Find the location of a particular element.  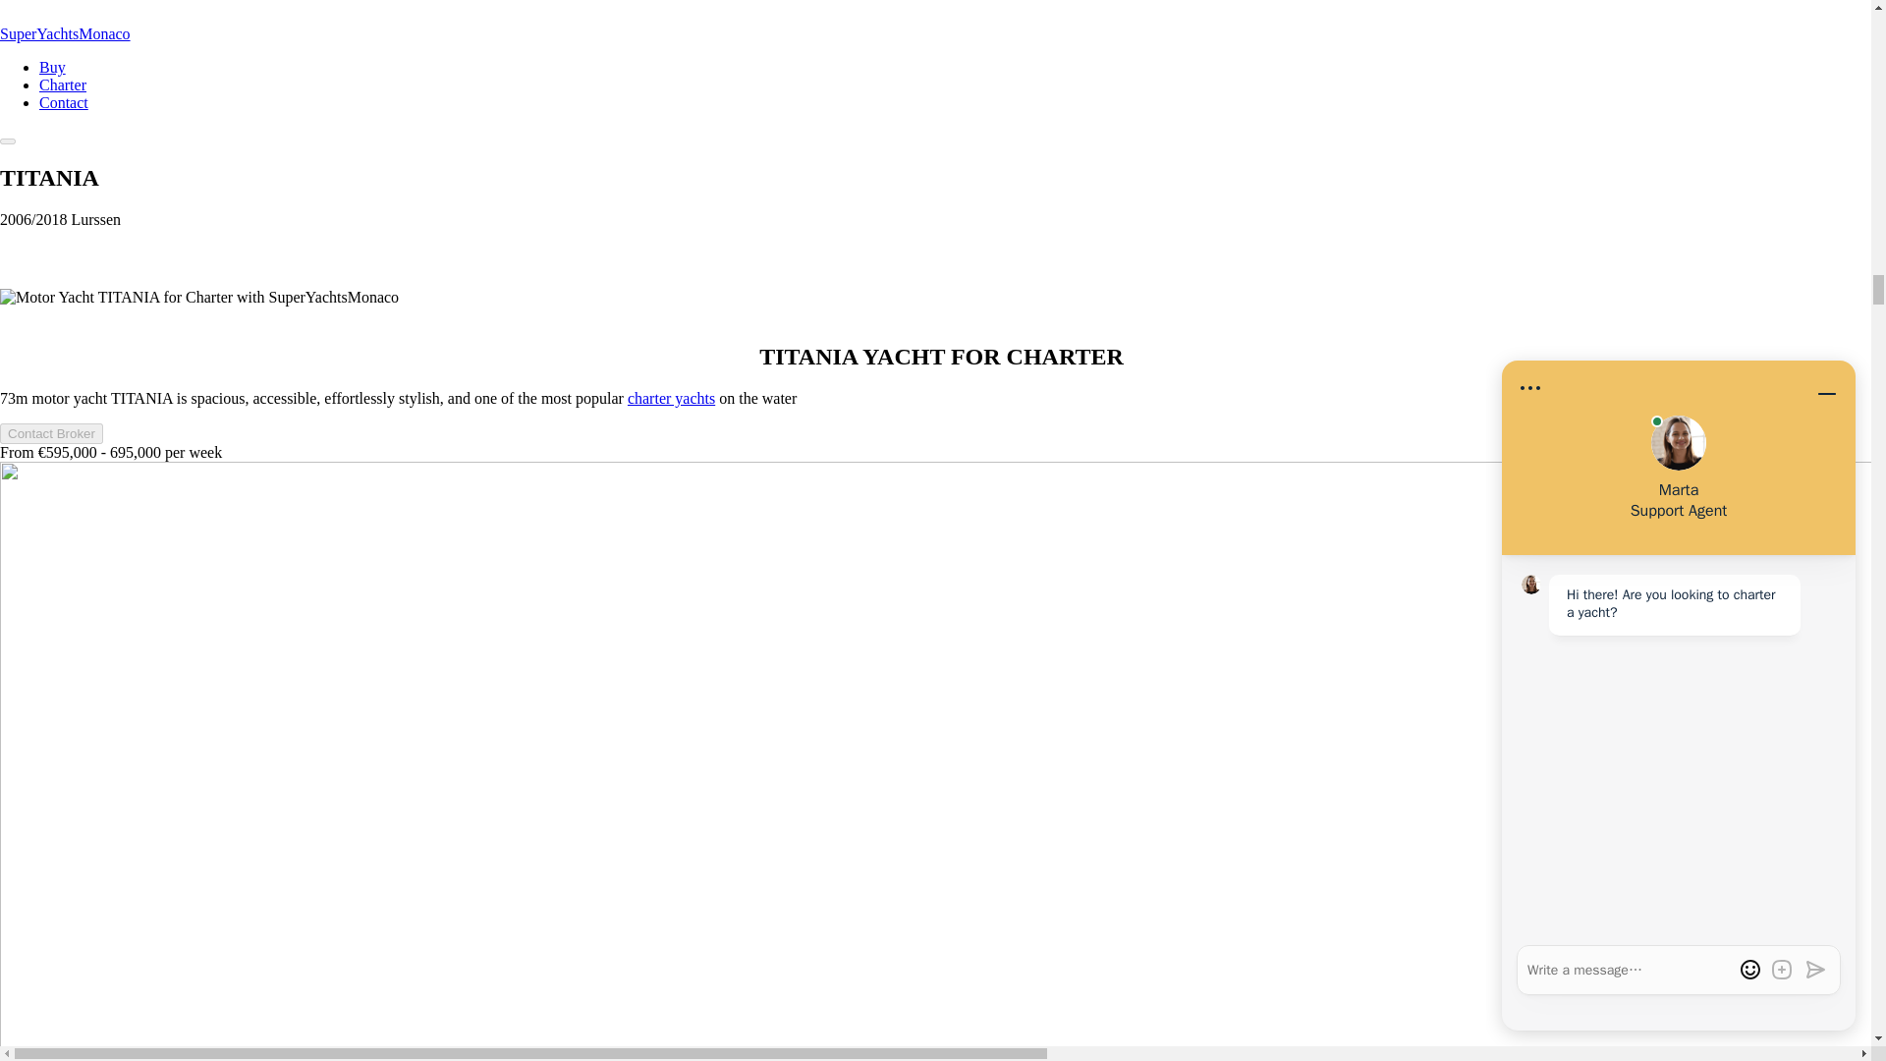

Buy is located at coordinates (53, 67).